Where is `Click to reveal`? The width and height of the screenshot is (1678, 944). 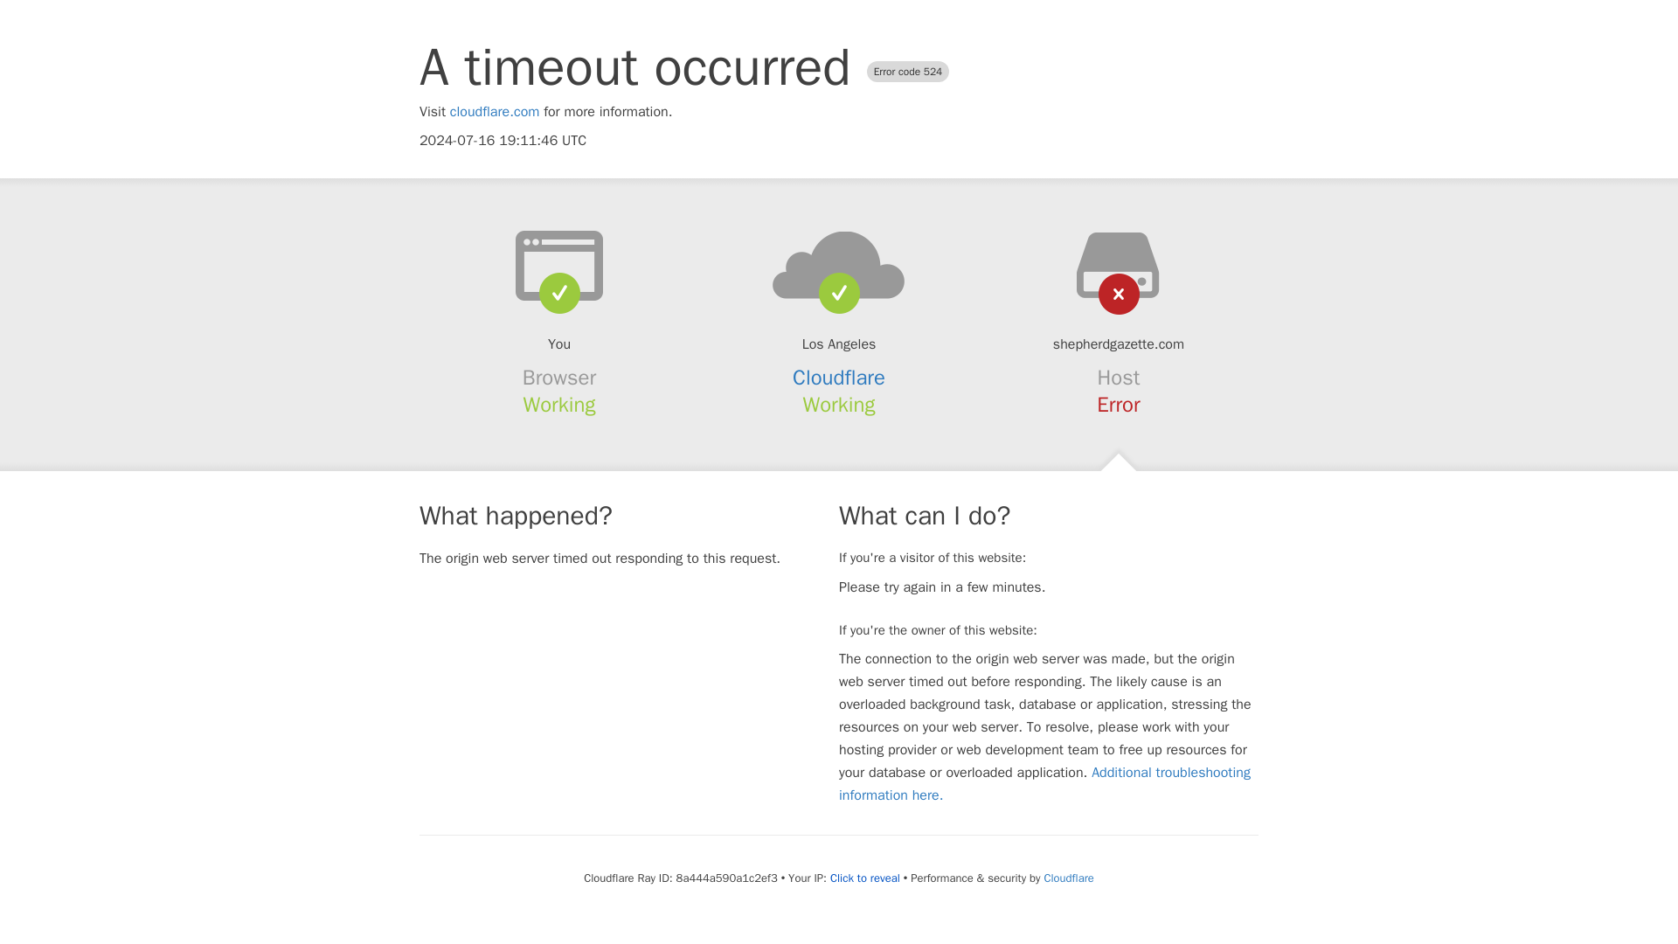
Click to reveal is located at coordinates (865, 878).